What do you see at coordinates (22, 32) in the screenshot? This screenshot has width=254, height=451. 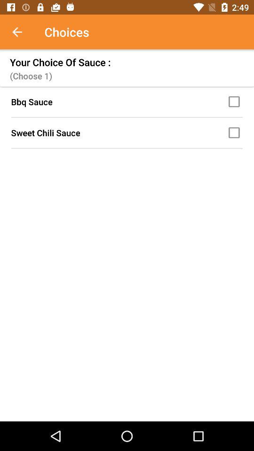 I see `turn on item next to the choices item` at bounding box center [22, 32].